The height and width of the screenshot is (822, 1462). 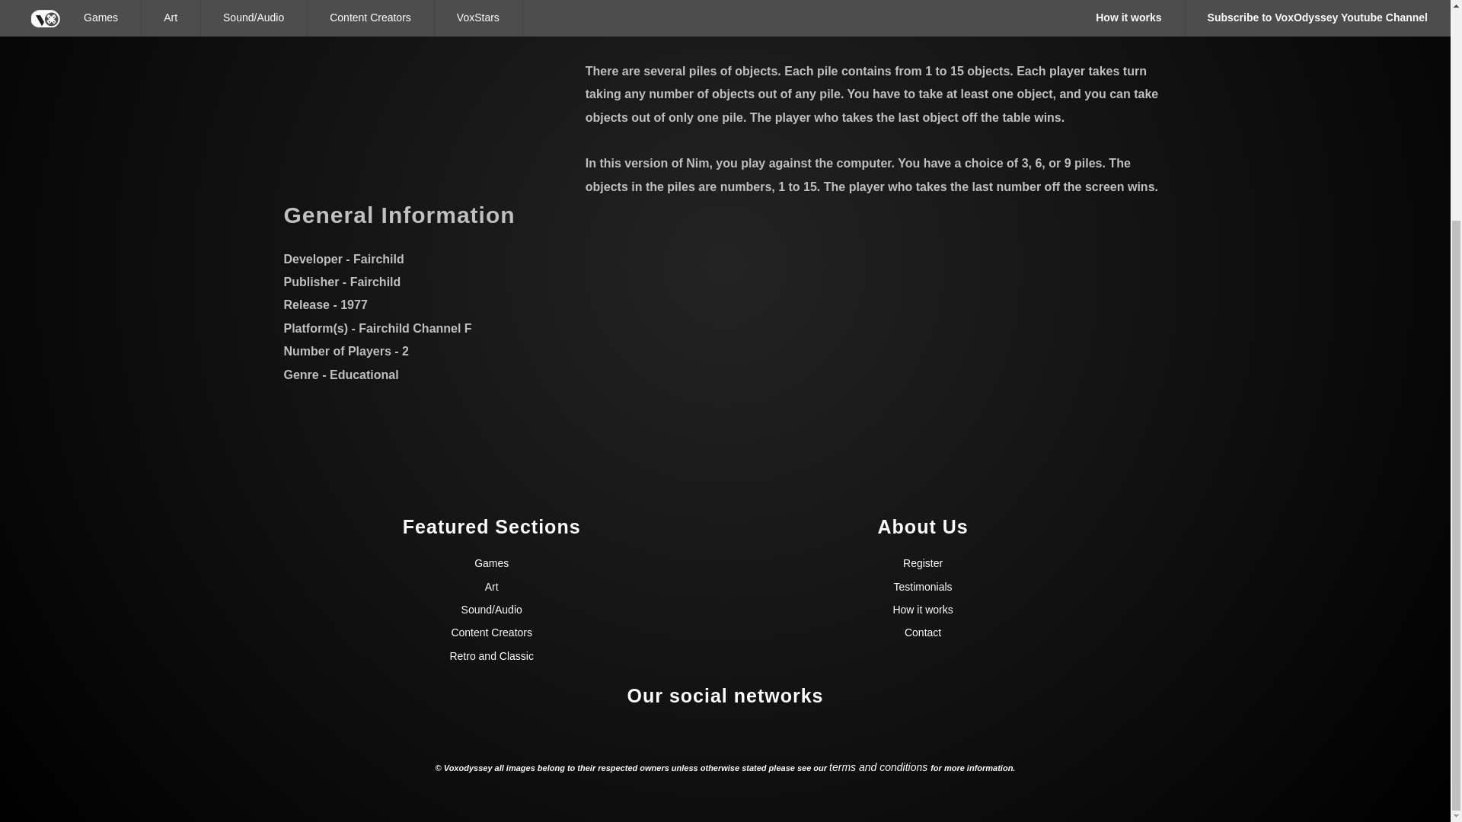 I want to click on Art, so click(x=492, y=586).